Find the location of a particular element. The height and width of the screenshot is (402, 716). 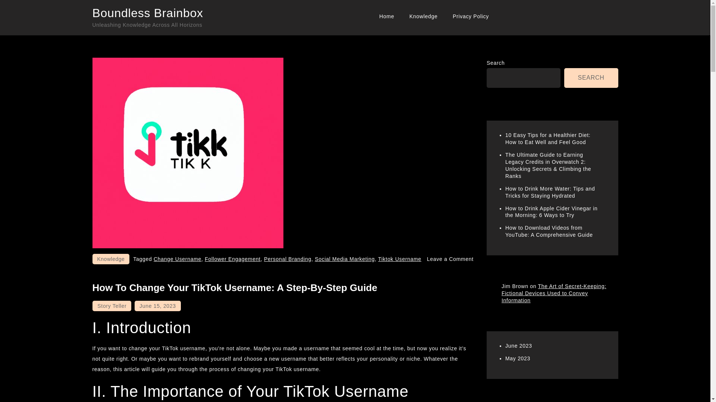

Follower Engagement is located at coordinates (233, 259).